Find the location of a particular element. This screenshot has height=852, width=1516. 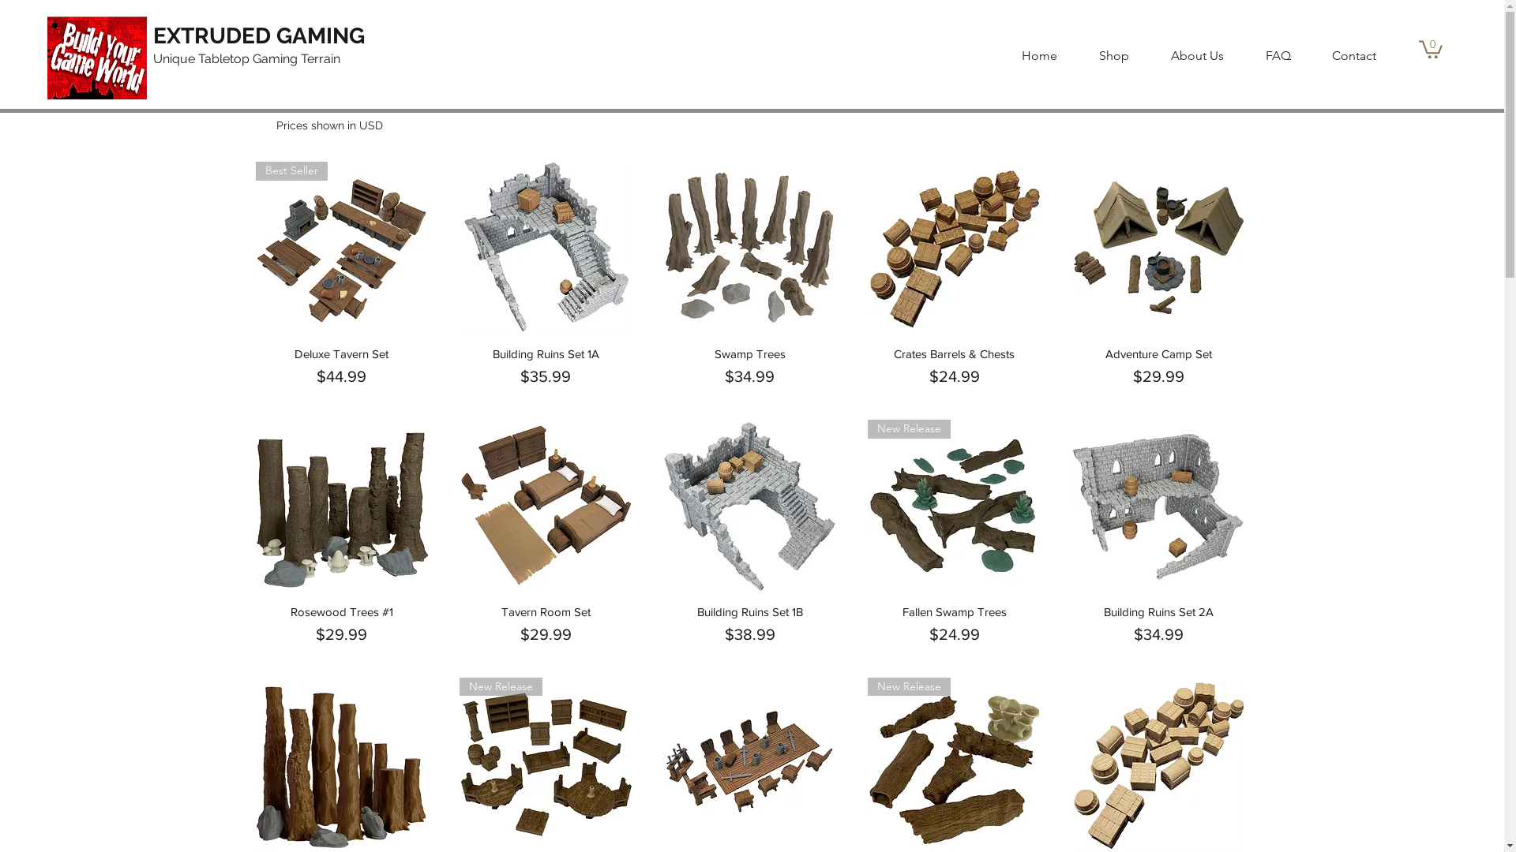

Building Ruins Set 1B
Price
$38.99 is located at coordinates (750, 626).